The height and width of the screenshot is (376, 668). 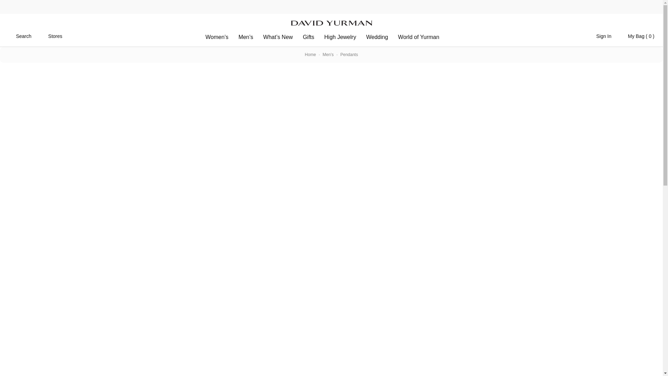 I want to click on David Yurman Home, so click(x=331, y=22).